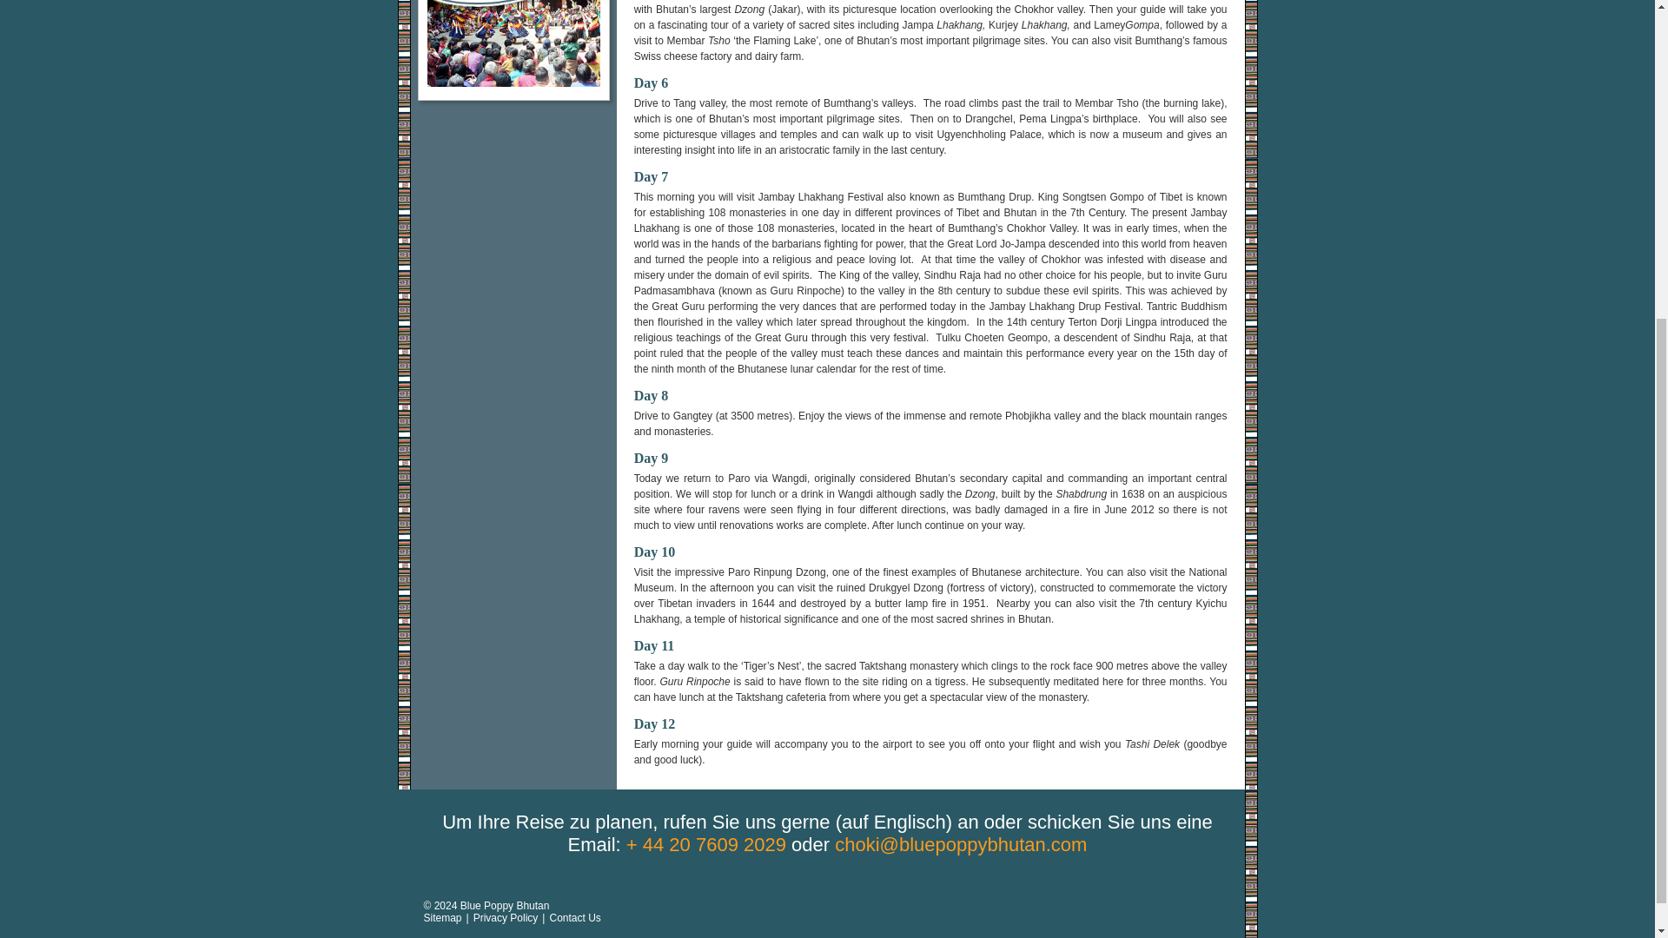 The width and height of the screenshot is (1668, 938). I want to click on Feste, so click(513, 45).